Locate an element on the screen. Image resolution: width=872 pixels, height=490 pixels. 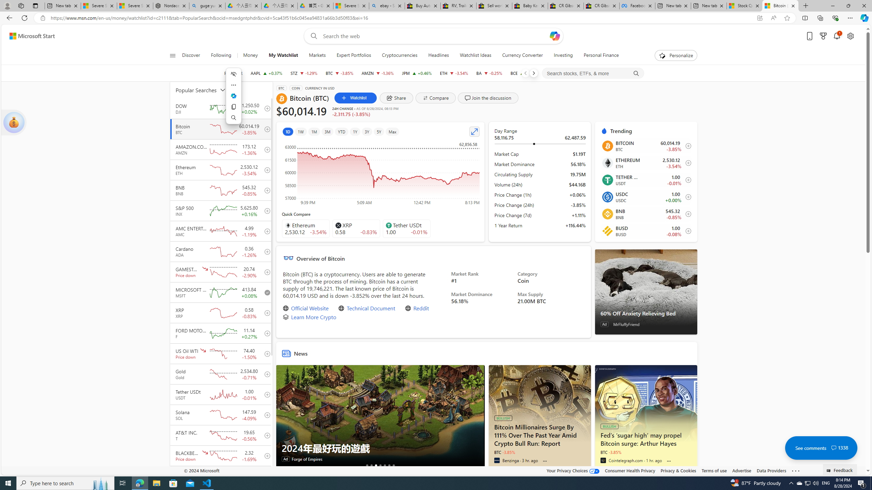
Hide menu is located at coordinates (234, 74).